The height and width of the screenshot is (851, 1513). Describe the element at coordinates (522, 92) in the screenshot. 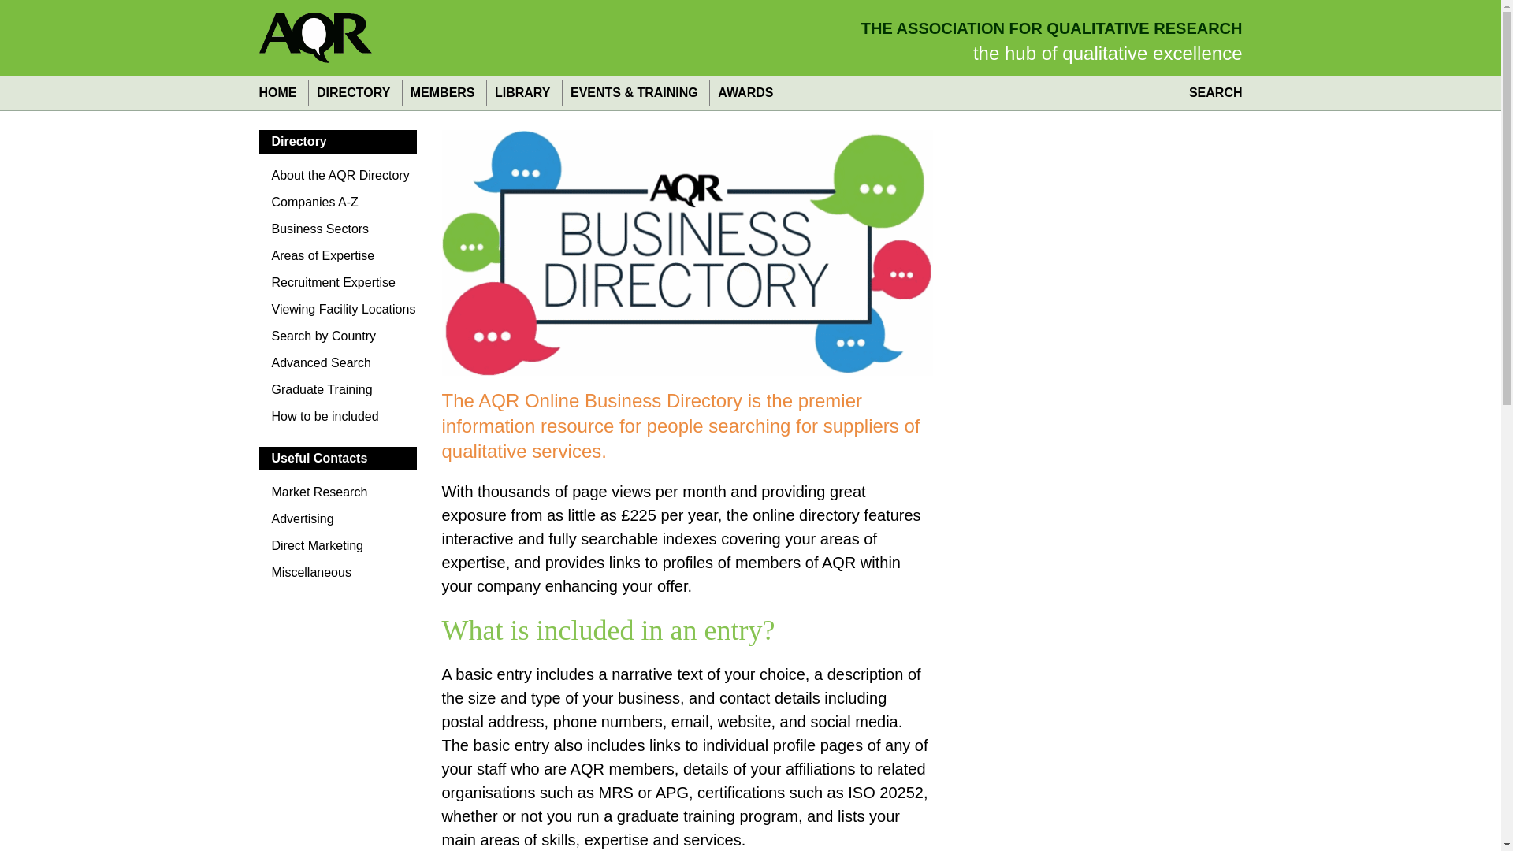

I see `LIBRARY` at that location.